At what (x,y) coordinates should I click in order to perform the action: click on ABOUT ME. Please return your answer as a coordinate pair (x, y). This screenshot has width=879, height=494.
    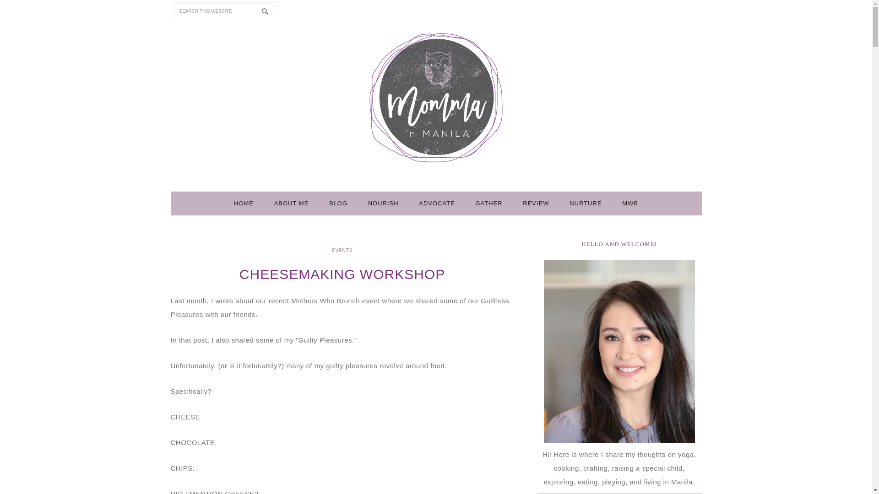
    Looking at the image, I should click on (292, 203).